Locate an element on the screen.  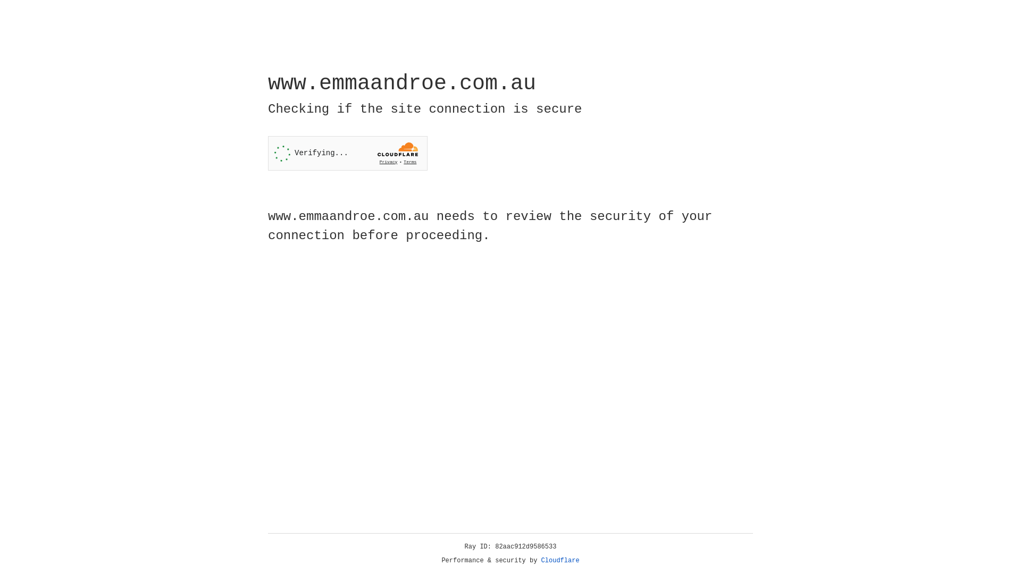
Cloudflare is located at coordinates (560, 561).